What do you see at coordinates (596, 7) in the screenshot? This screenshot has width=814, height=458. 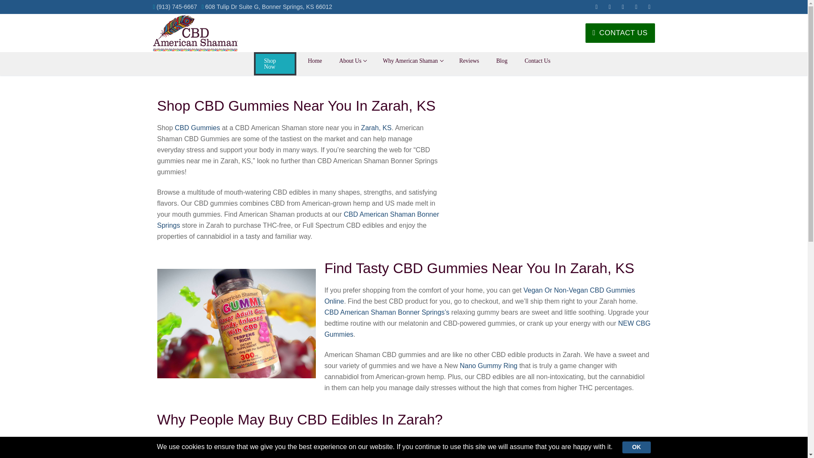 I see `Youtube` at bounding box center [596, 7].